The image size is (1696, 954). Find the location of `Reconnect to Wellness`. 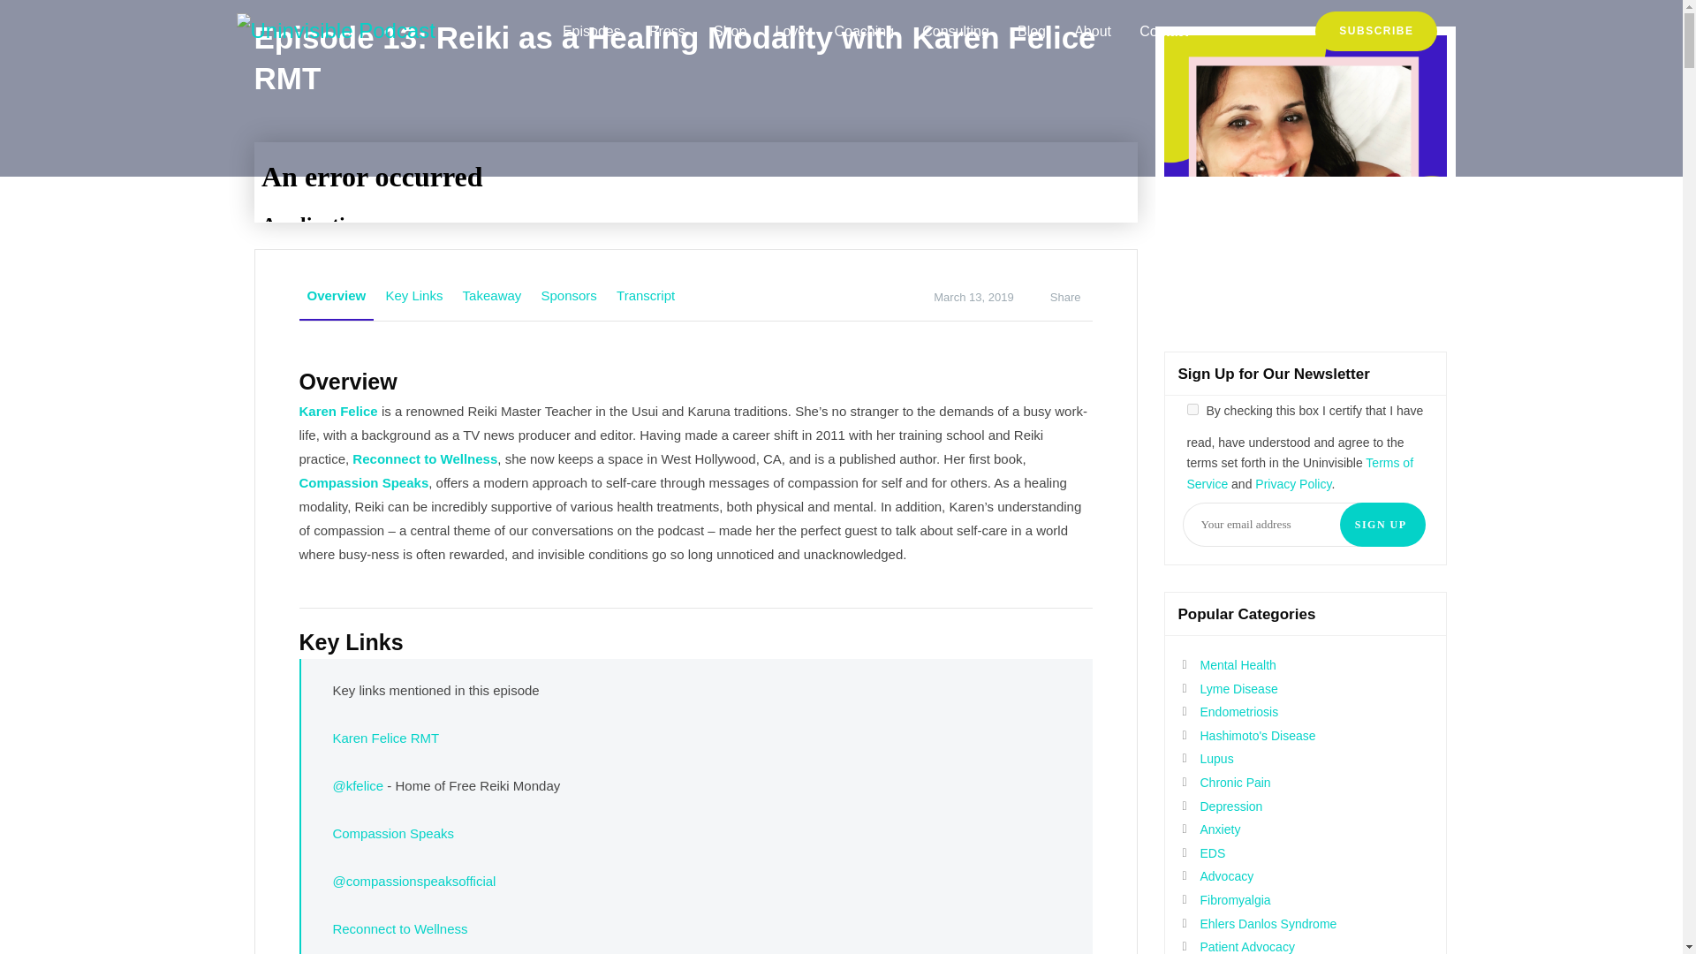

Reconnect to Wellness is located at coordinates (424, 458).